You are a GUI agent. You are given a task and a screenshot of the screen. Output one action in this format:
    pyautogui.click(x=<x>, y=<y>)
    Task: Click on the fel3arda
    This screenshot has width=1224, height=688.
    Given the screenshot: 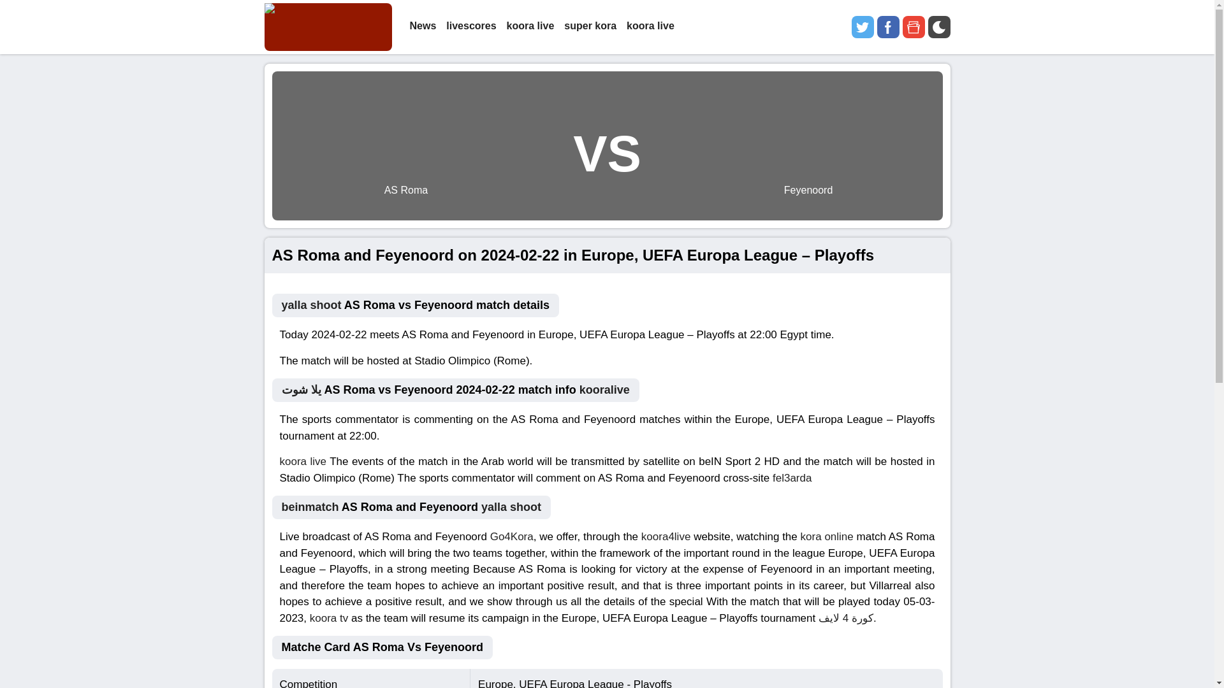 What is the action you would take?
    pyautogui.click(x=792, y=477)
    